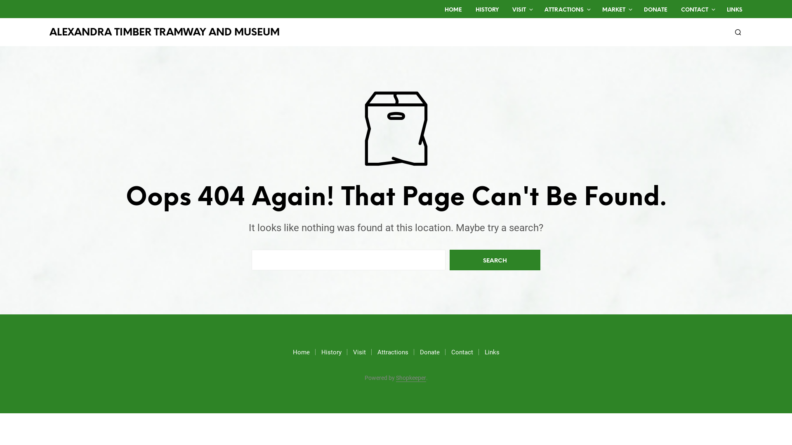 The width and height of the screenshot is (792, 445). What do you see at coordinates (393, 352) in the screenshot?
I see `Attractions` at bounding box center [393, 352].